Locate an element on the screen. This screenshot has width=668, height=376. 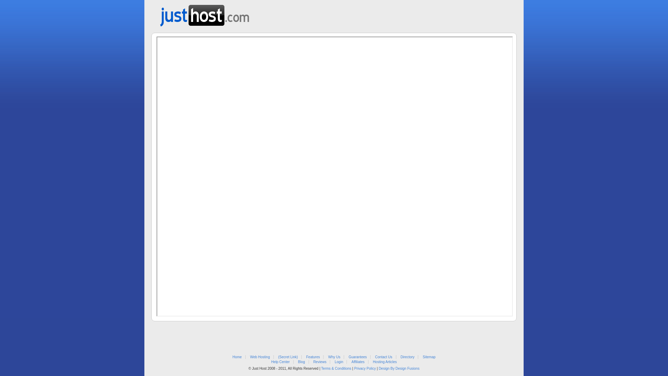
Terms & Conditions is located at coordinates (336, 368).